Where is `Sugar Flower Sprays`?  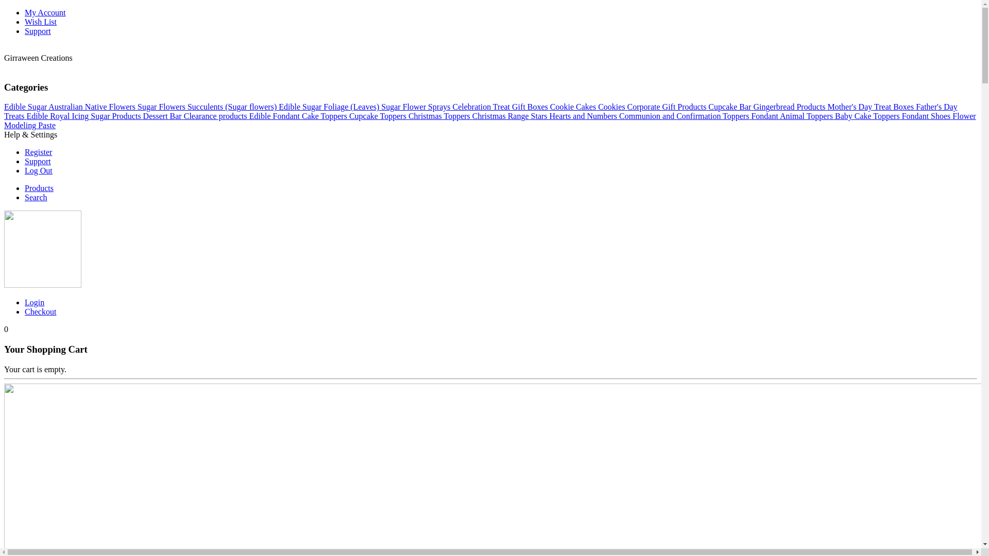 Sugar Flower Sprays is located at coordinates (417, 107).